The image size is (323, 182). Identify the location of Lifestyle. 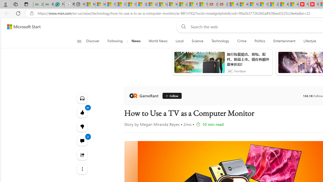
(310, 41).